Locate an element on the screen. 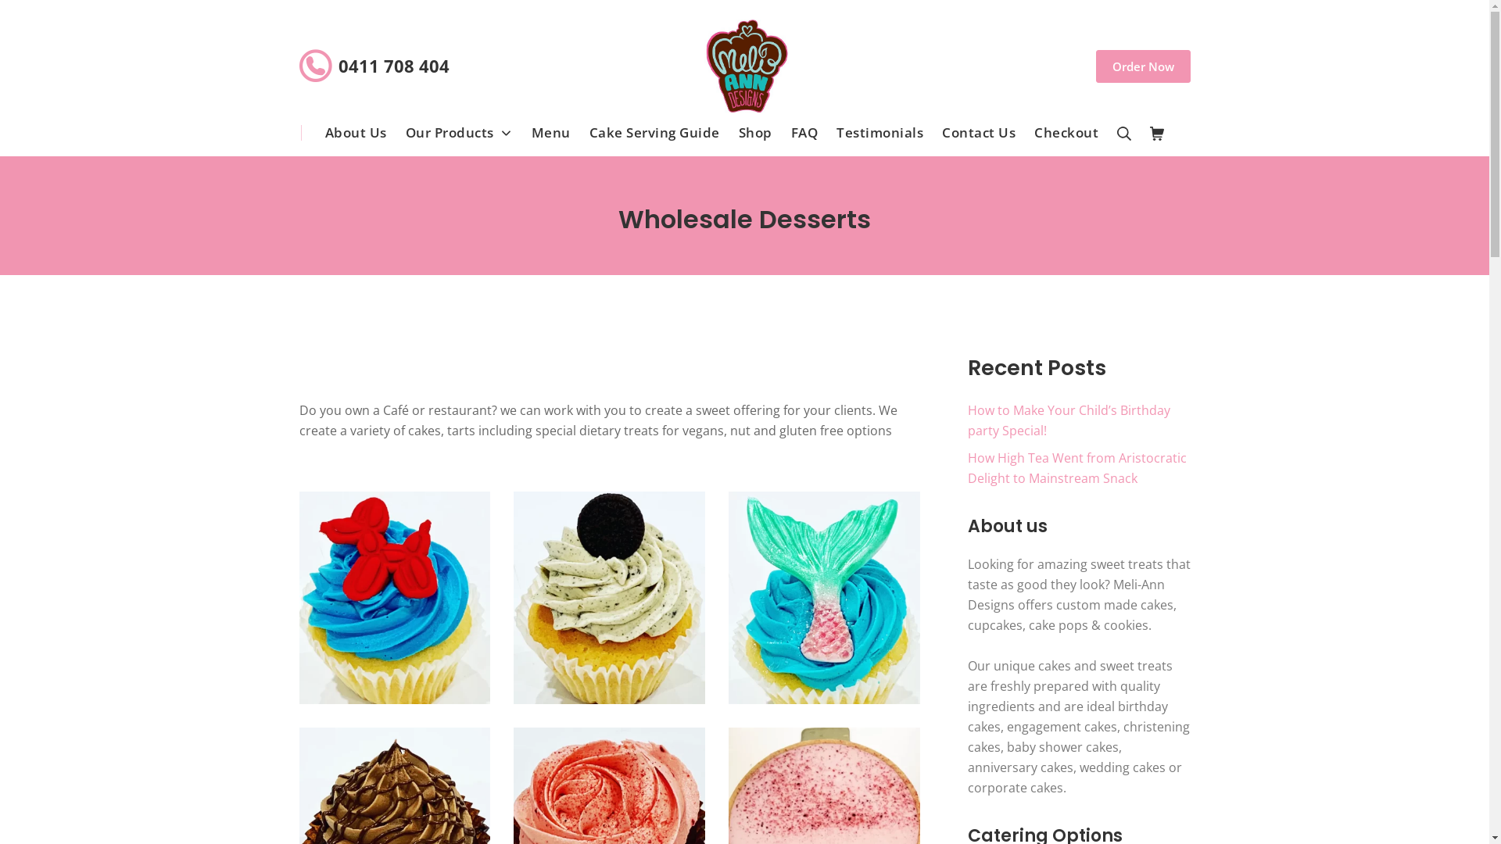  Shopping Cart is located at coordinates (1157, 133).